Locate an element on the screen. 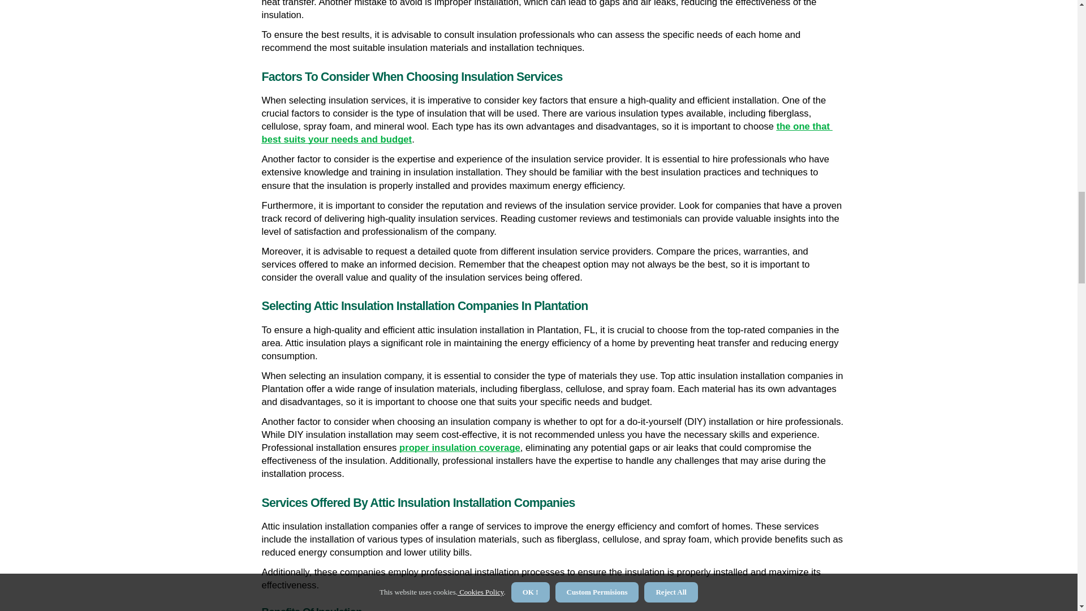  proper insulation coverage is located at coordinates (459, 448).